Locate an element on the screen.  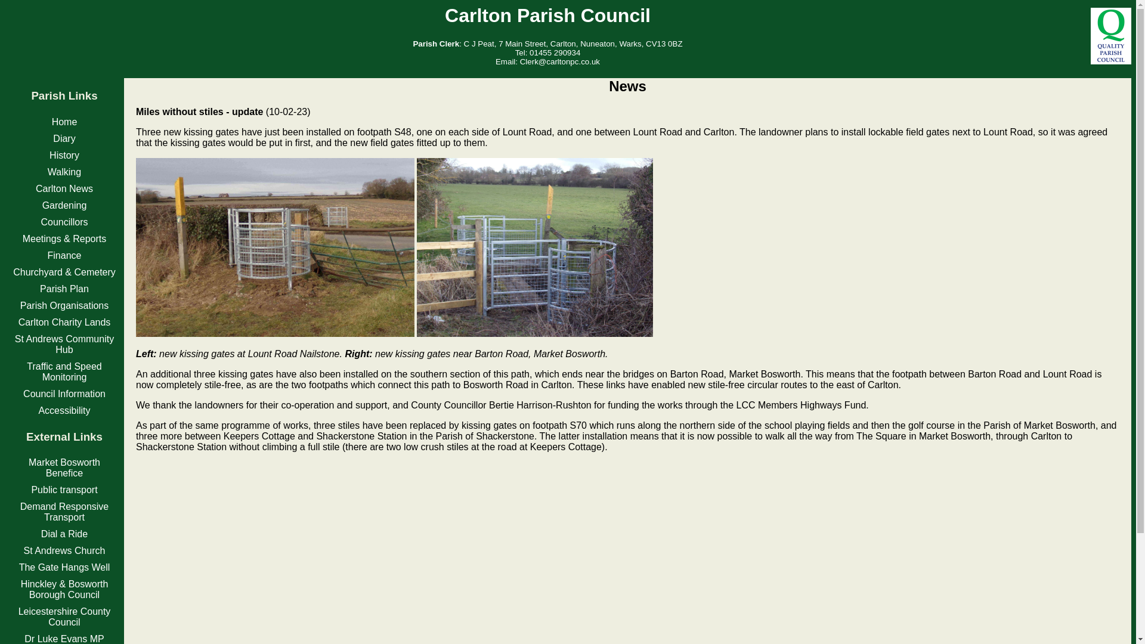
Parish Plan is located at coordinates (64, 289).